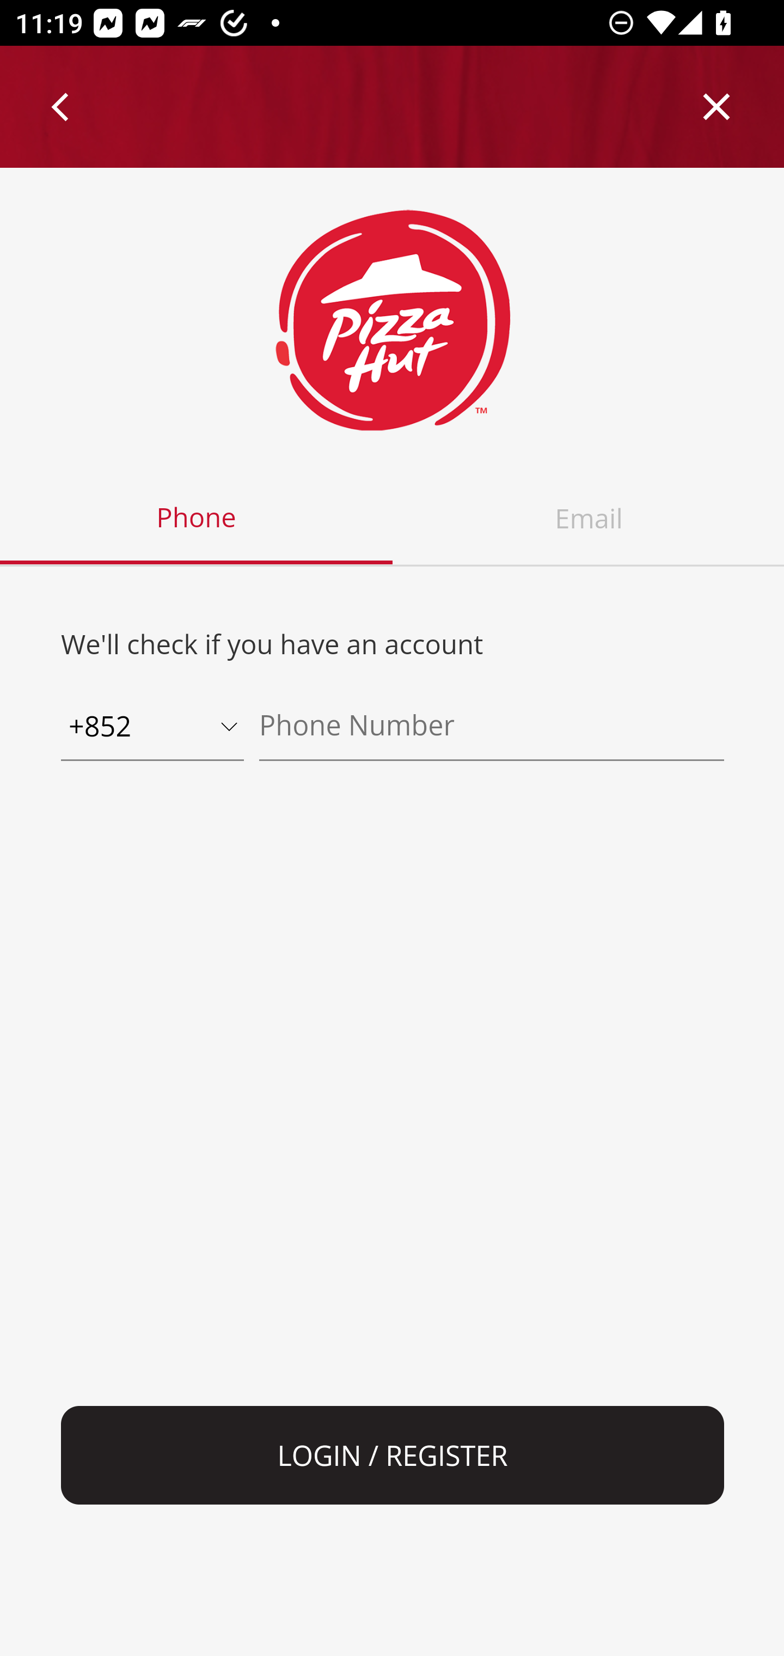 This screenshot has height=1656, width=784. I want to click on +852, so click(152, 728).